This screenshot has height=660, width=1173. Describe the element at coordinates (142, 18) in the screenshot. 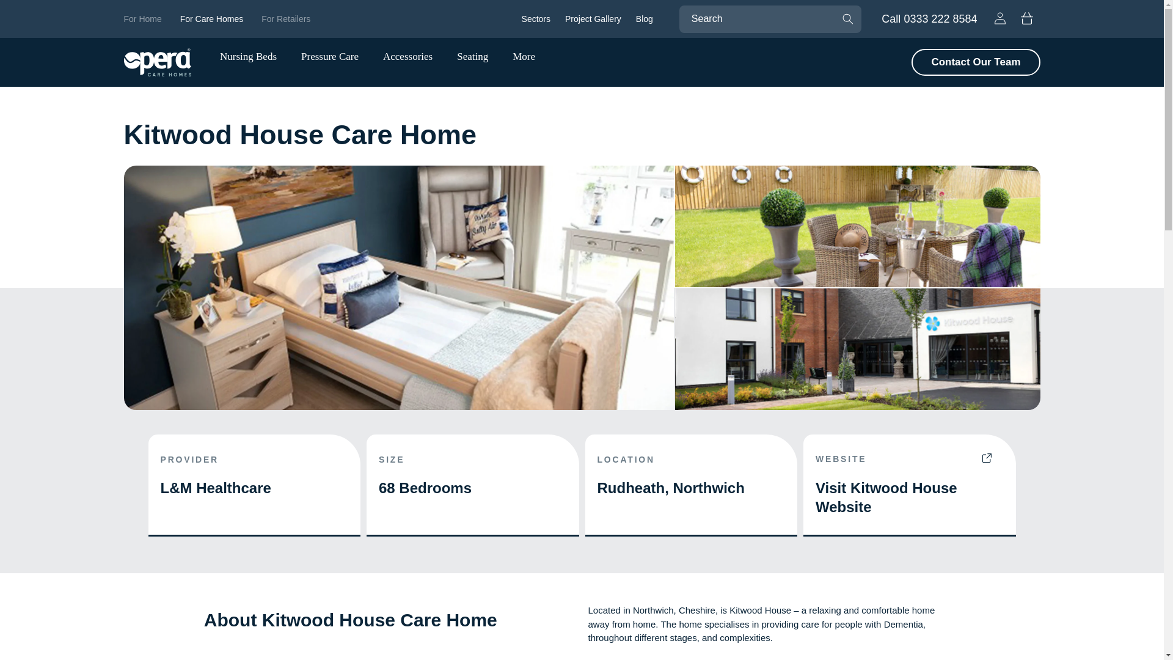

I see `Project Gallery` at that location.